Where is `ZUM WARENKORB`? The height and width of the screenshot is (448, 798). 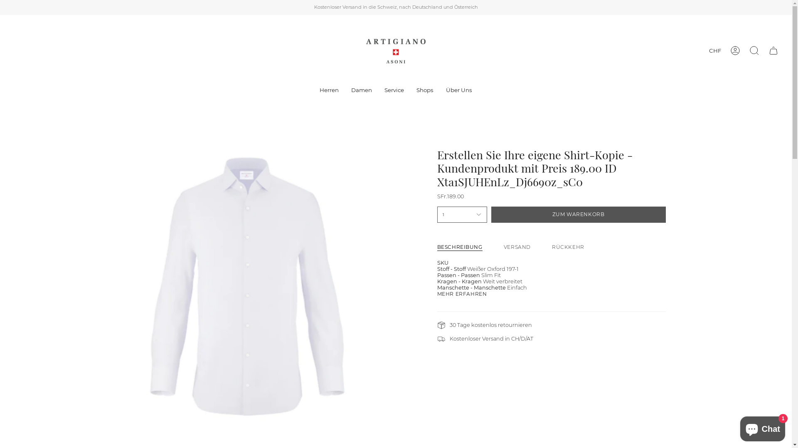 ZUM WARENKORB is located at coordinates (579, 215).